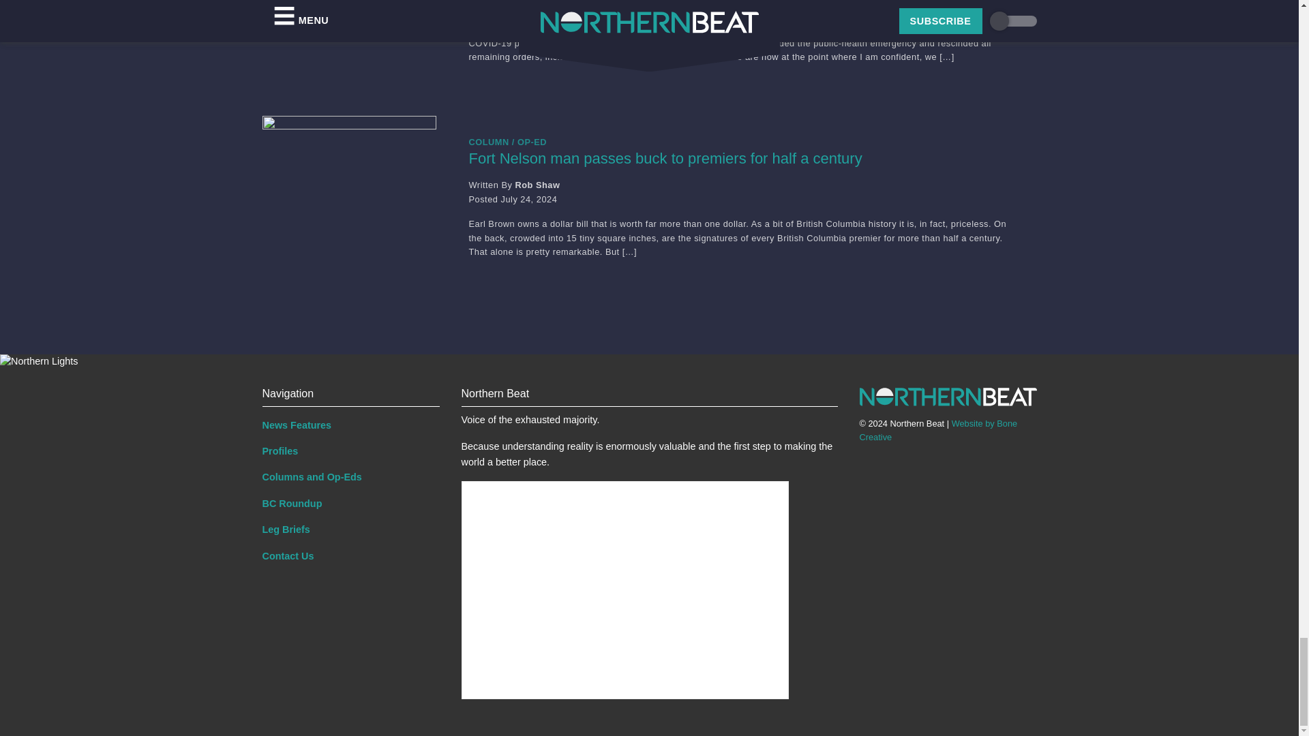 This screenshot has width=1309, height=736. Describe the element at coordinates (350, 451) in the screenshot. I see `Profiles` at that location.